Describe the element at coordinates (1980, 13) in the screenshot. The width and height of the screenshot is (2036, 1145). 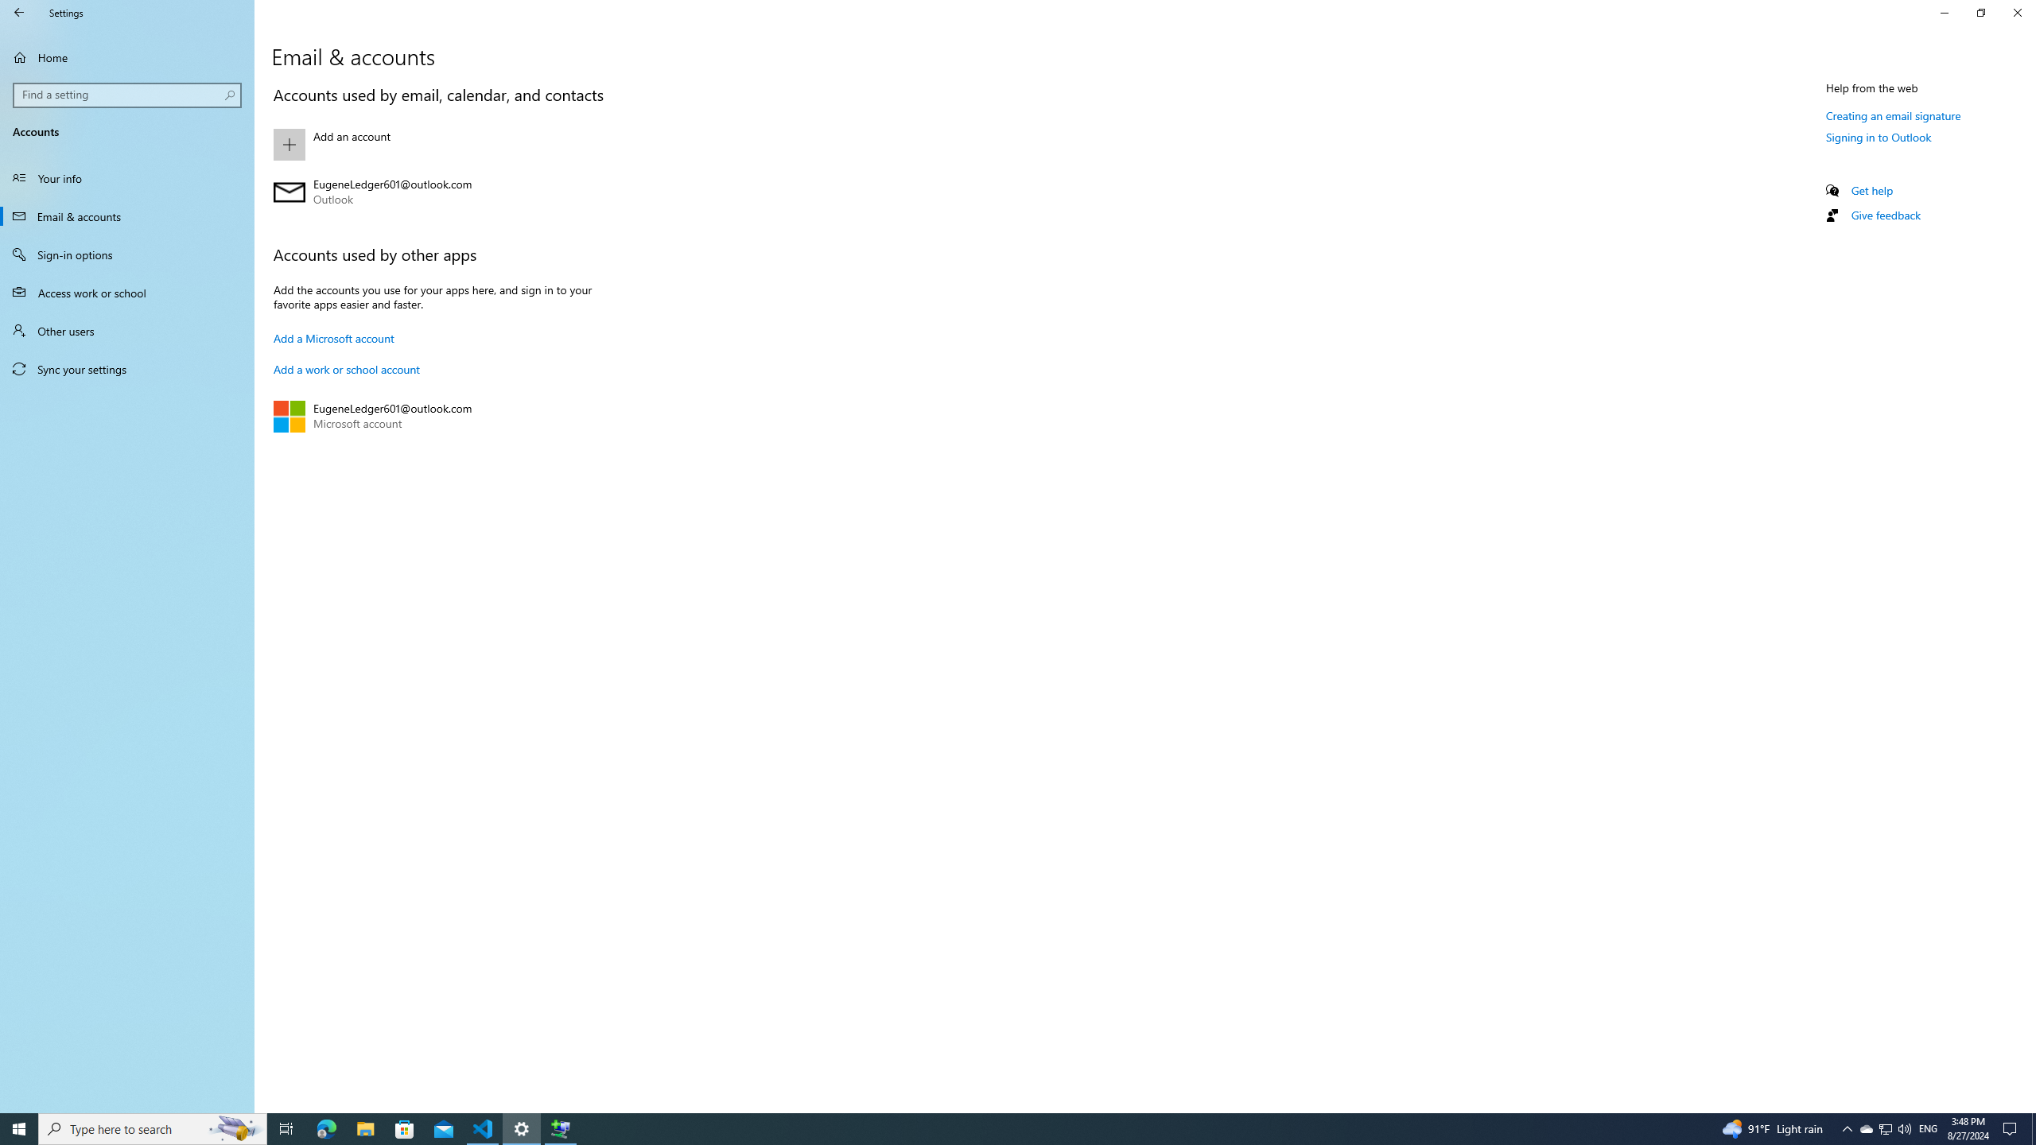
I see `Restore Settings` at that location.